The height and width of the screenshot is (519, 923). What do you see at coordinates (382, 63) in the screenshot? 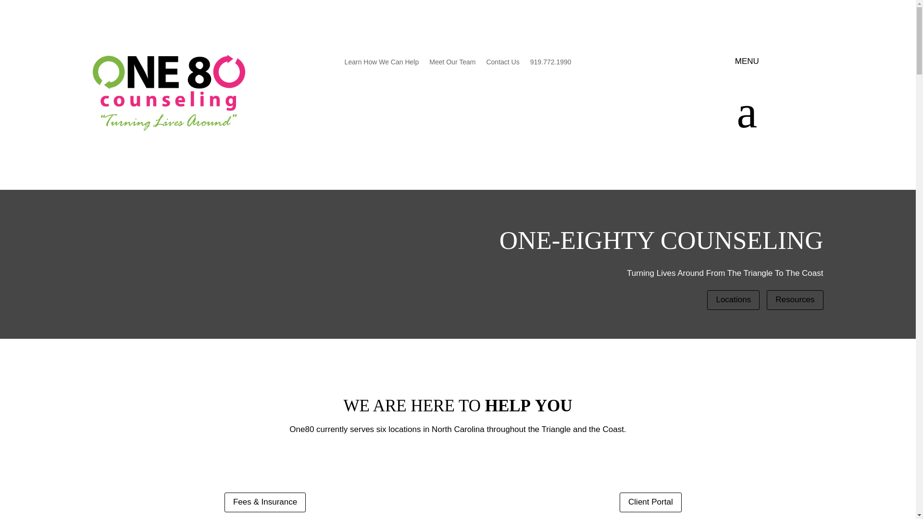
I see `Learn How We Can Help` at bounding box center [382, 63].